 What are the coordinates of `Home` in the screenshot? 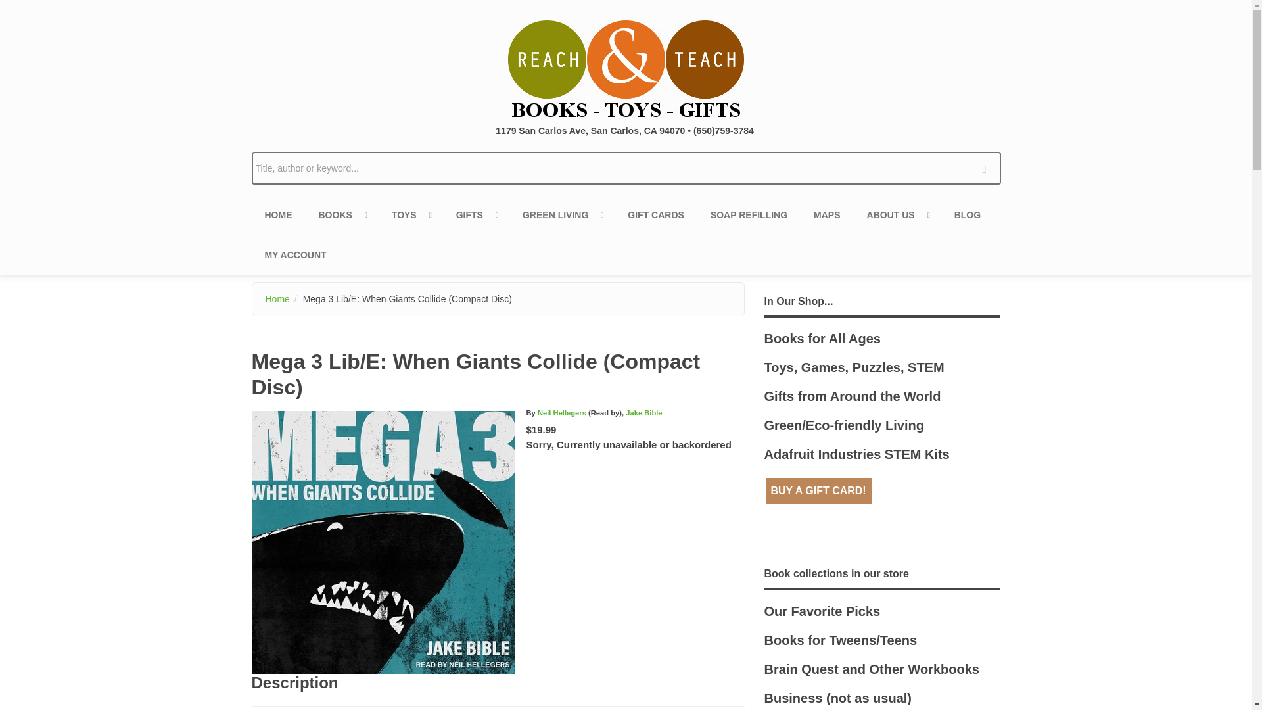 It's located at (626, 68).